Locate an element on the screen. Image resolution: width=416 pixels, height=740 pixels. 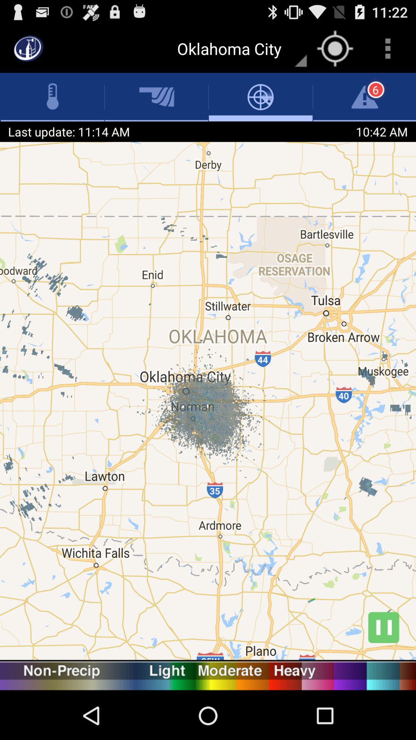
select nonprecip is located at coordinates (35, 675).